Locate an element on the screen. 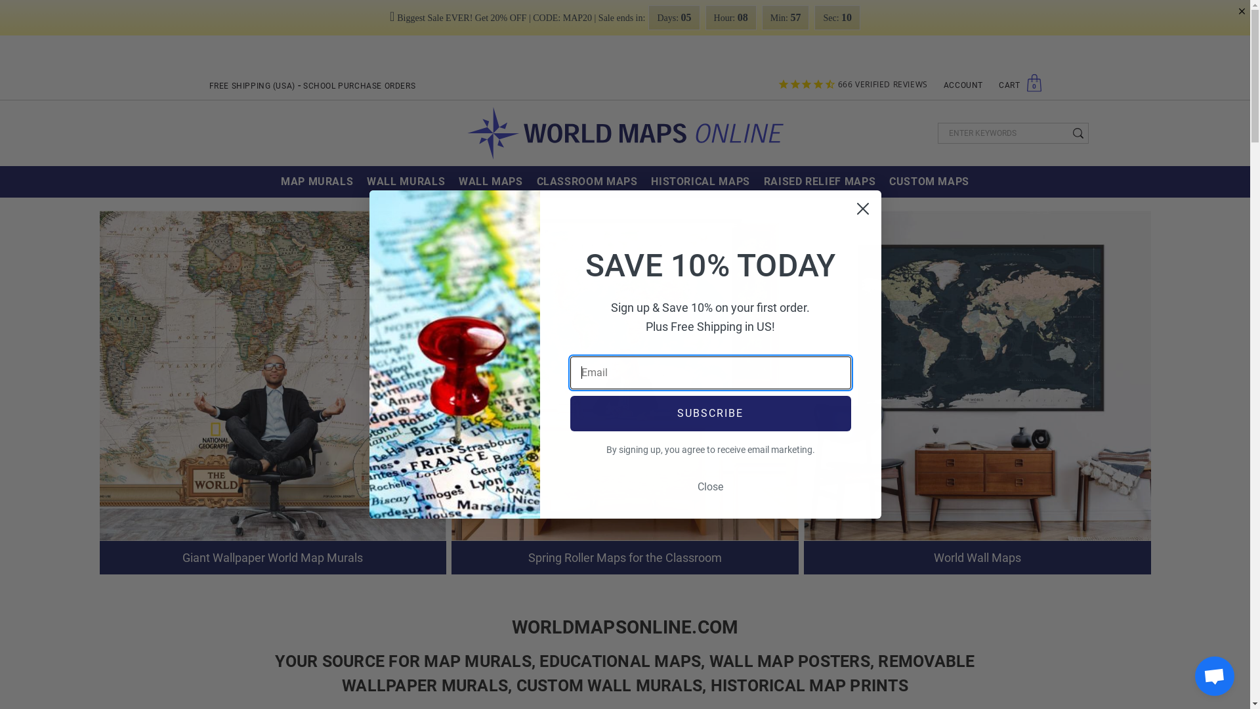 This screenshot has height=709, width=1260. WALL MURALS is located at coordinates (406, 182).